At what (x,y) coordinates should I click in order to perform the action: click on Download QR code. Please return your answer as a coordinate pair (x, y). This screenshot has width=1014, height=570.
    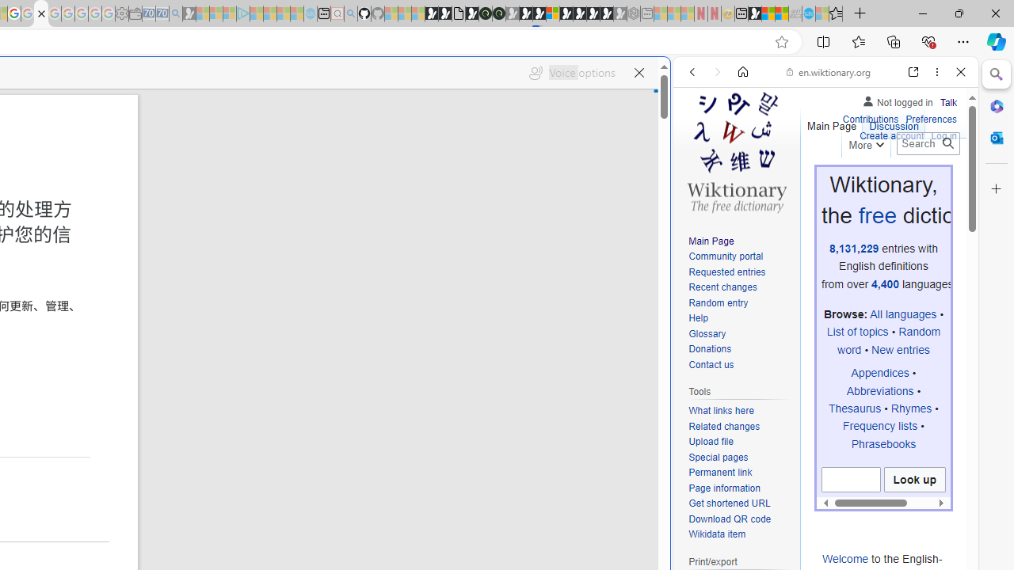
    Looking at the image, I should click on (740, 519).